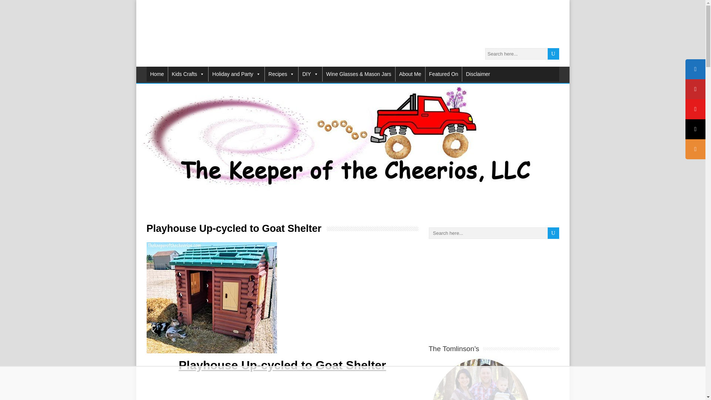 The height and width of the screenshot is (400, 711). Describe the element at coordinates (444, 74) in the screenshot. I see `Featured On` at that location.